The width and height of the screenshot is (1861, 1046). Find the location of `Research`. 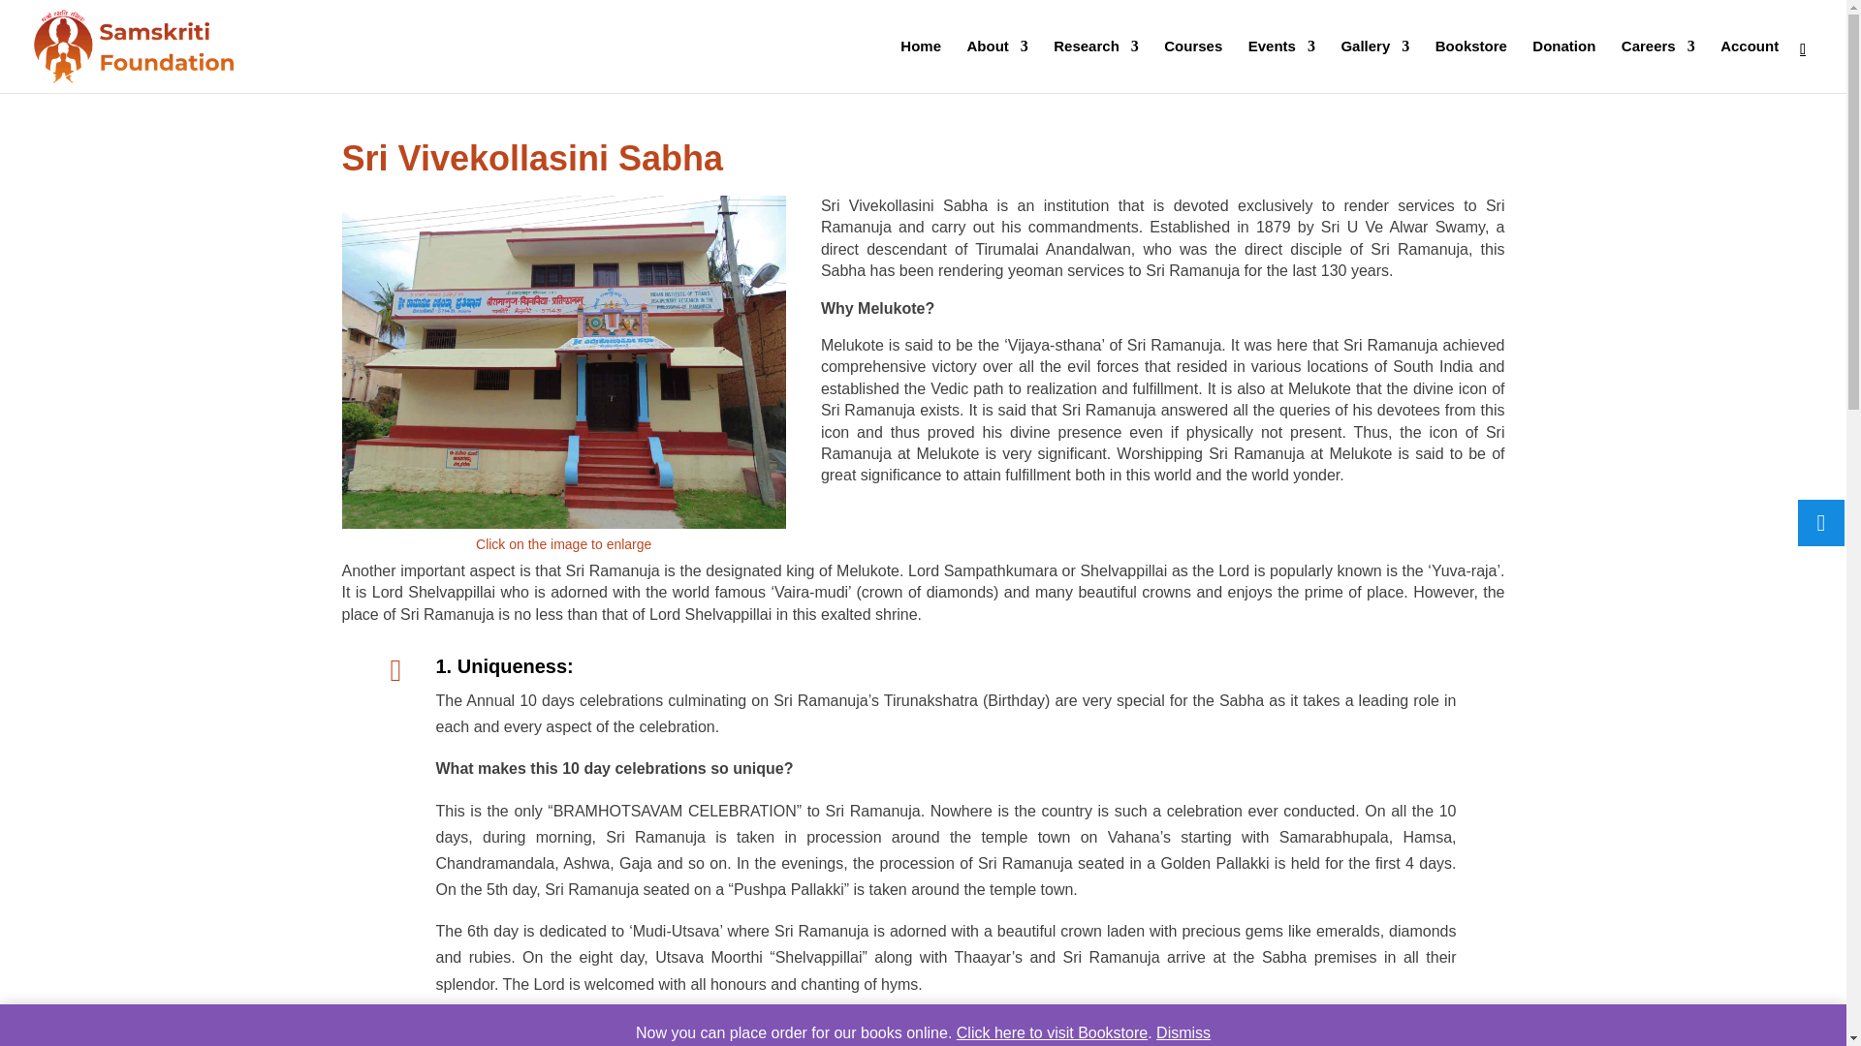

Research is located at coordinates (1095, 66).